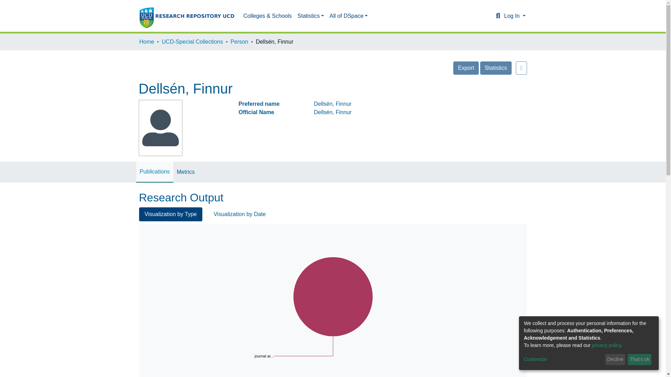 The width and height of the screenshot is (671, 377). I want to click on Visualization by Type, so click(171, 214).